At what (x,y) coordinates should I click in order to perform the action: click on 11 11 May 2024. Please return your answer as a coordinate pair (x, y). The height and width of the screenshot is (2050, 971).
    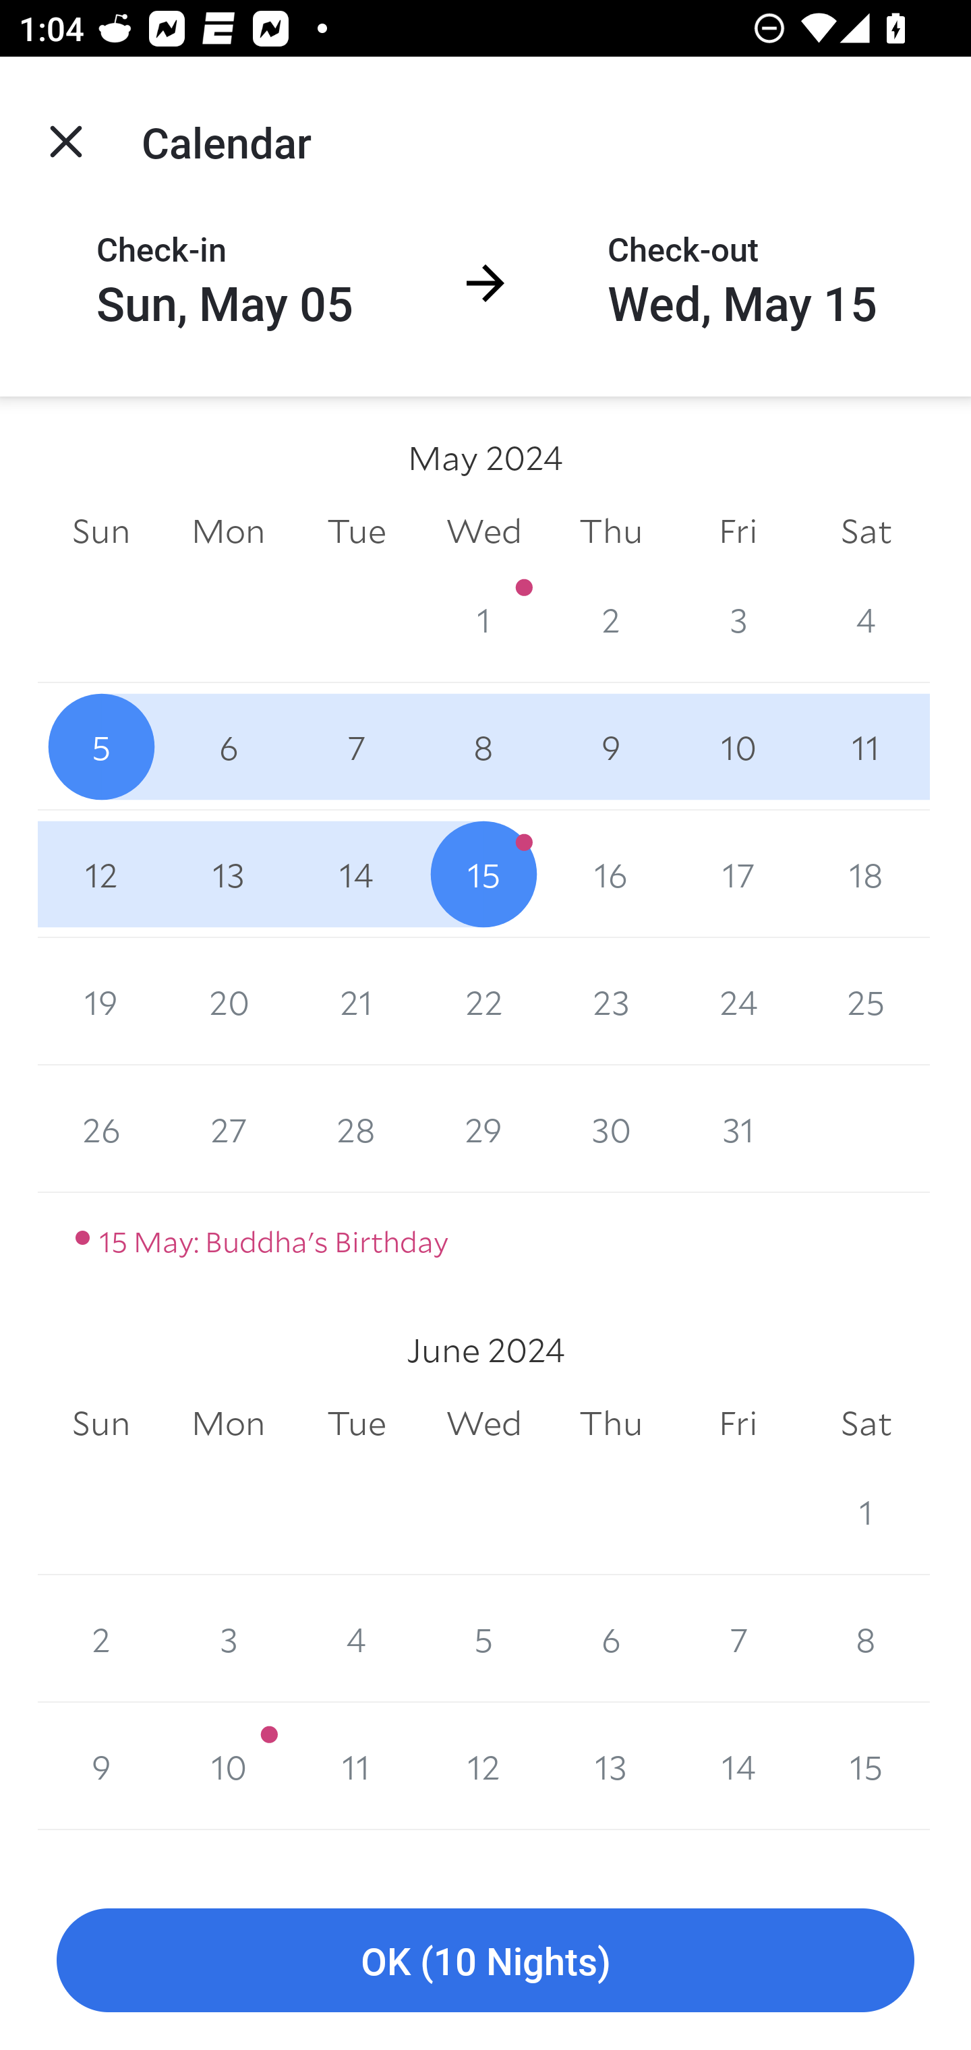
    Looking at the image, I should click on (866, 746).